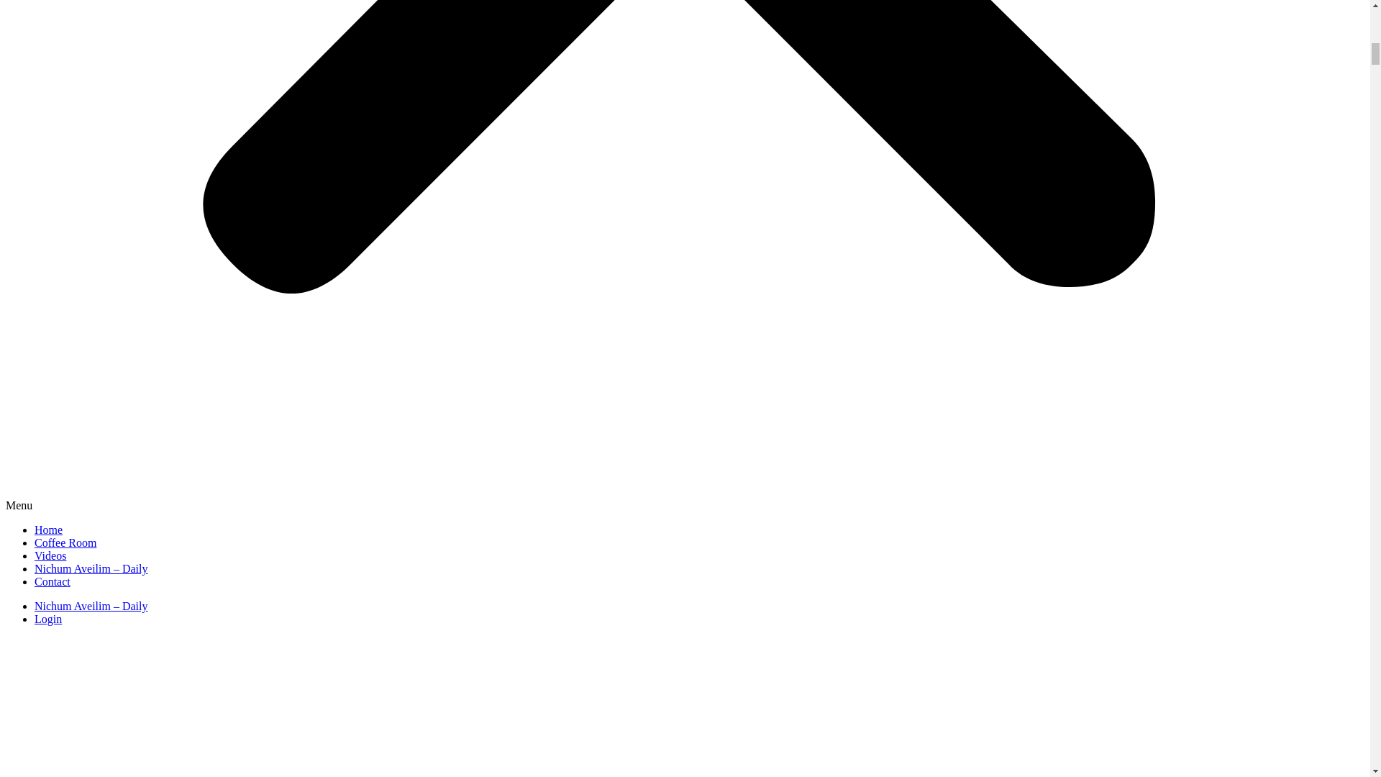 The height and width of the screenshot is (777, 1381). I want to click on Coffee Room, so click(65, 542).